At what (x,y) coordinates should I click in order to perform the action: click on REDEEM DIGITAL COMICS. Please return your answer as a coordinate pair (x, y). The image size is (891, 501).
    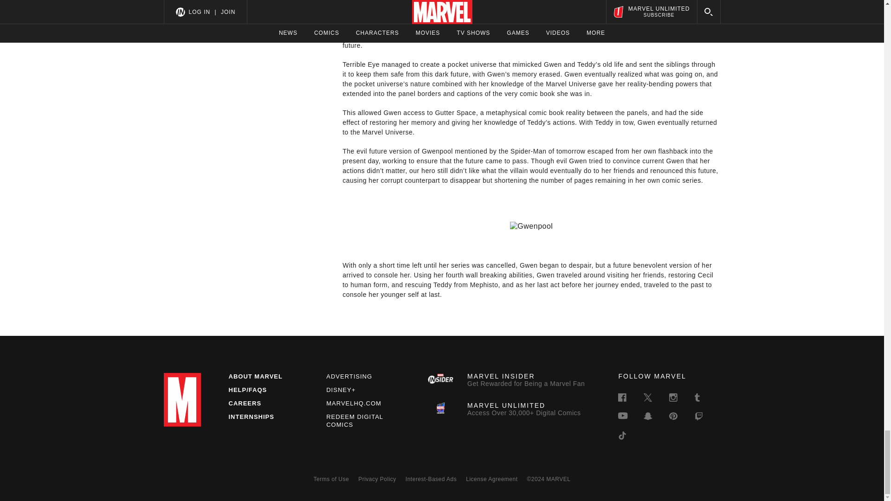
    Looking at the image, I should click on (251, 417).